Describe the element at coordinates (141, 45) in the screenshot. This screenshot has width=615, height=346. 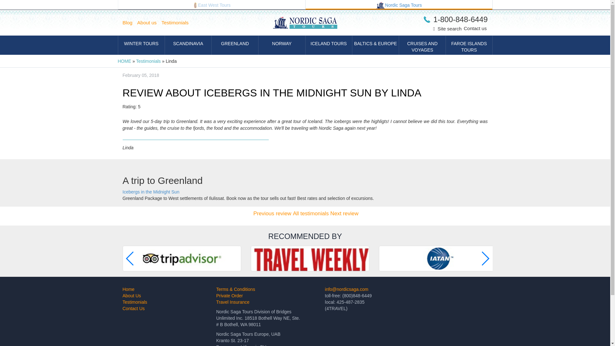
I see `WINTER TOURS` at that location.